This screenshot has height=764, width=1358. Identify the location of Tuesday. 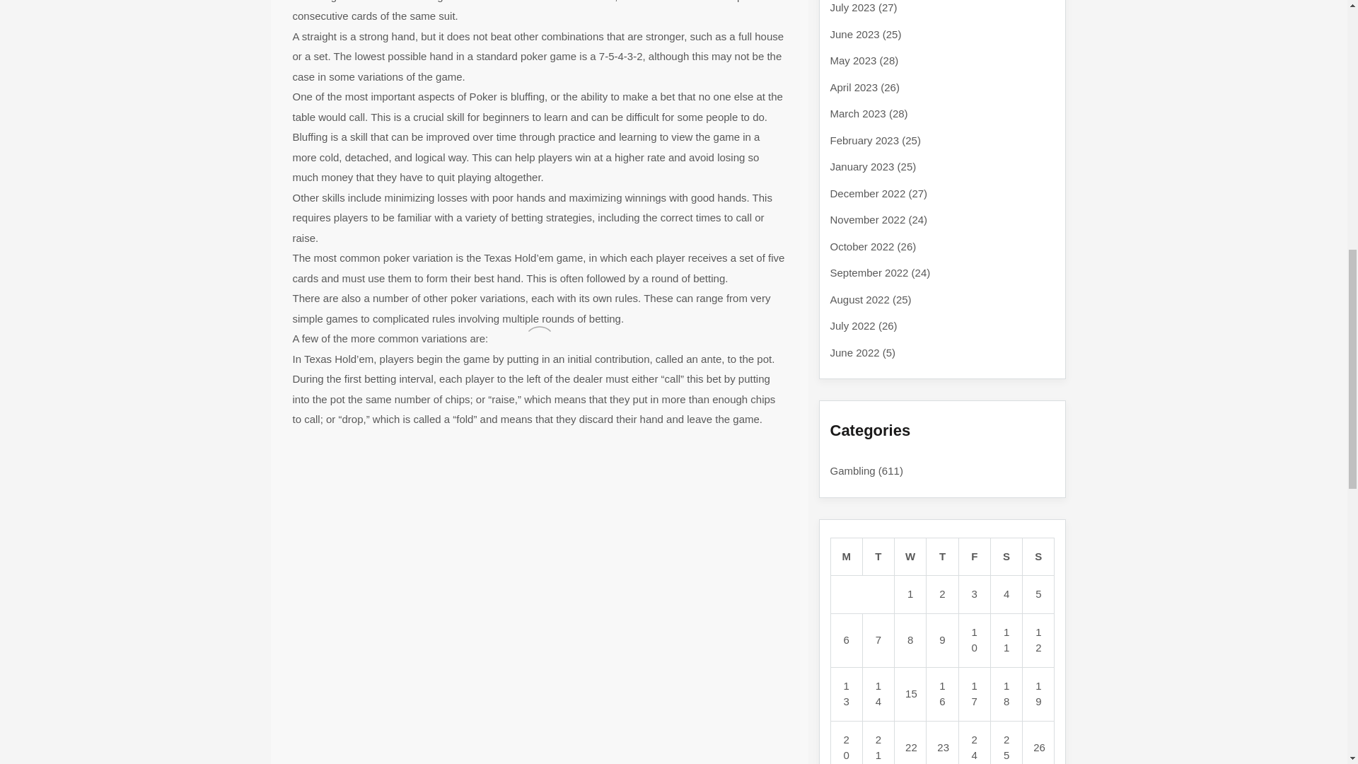
(878, 557).